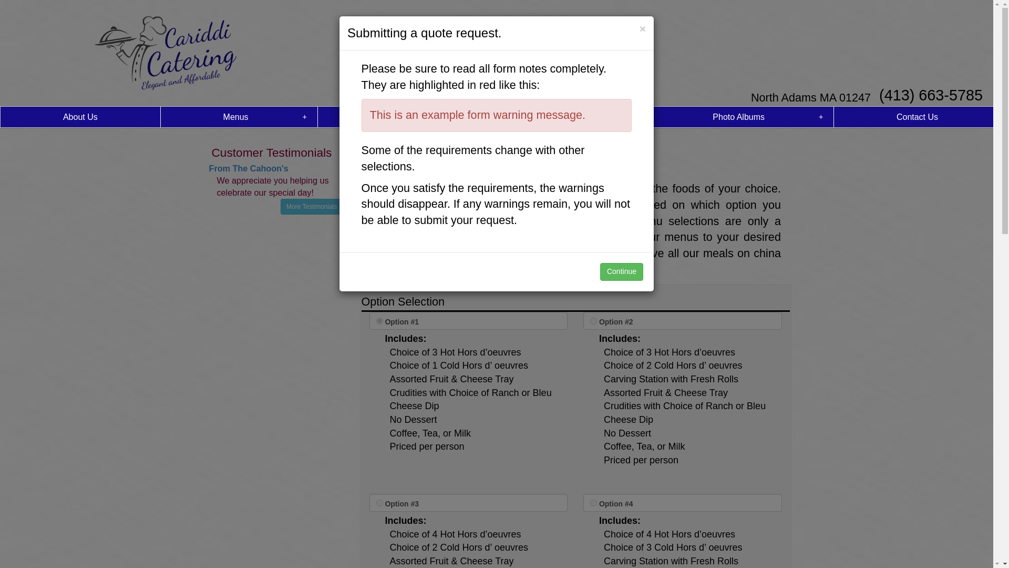  I want to click on More Testimonials, so click(311, 207).